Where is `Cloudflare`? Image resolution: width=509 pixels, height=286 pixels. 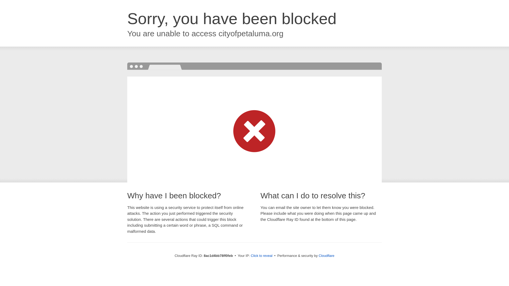 Cloudflare is located at coordinates (326, 256).